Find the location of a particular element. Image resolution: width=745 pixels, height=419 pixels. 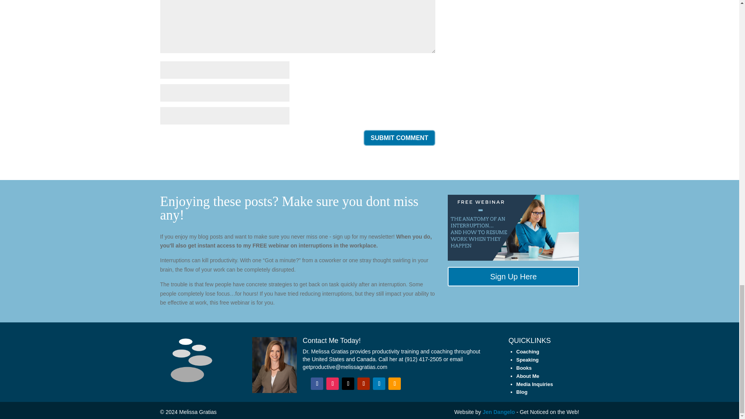

Follow on X is located at coordinates (348, 384).